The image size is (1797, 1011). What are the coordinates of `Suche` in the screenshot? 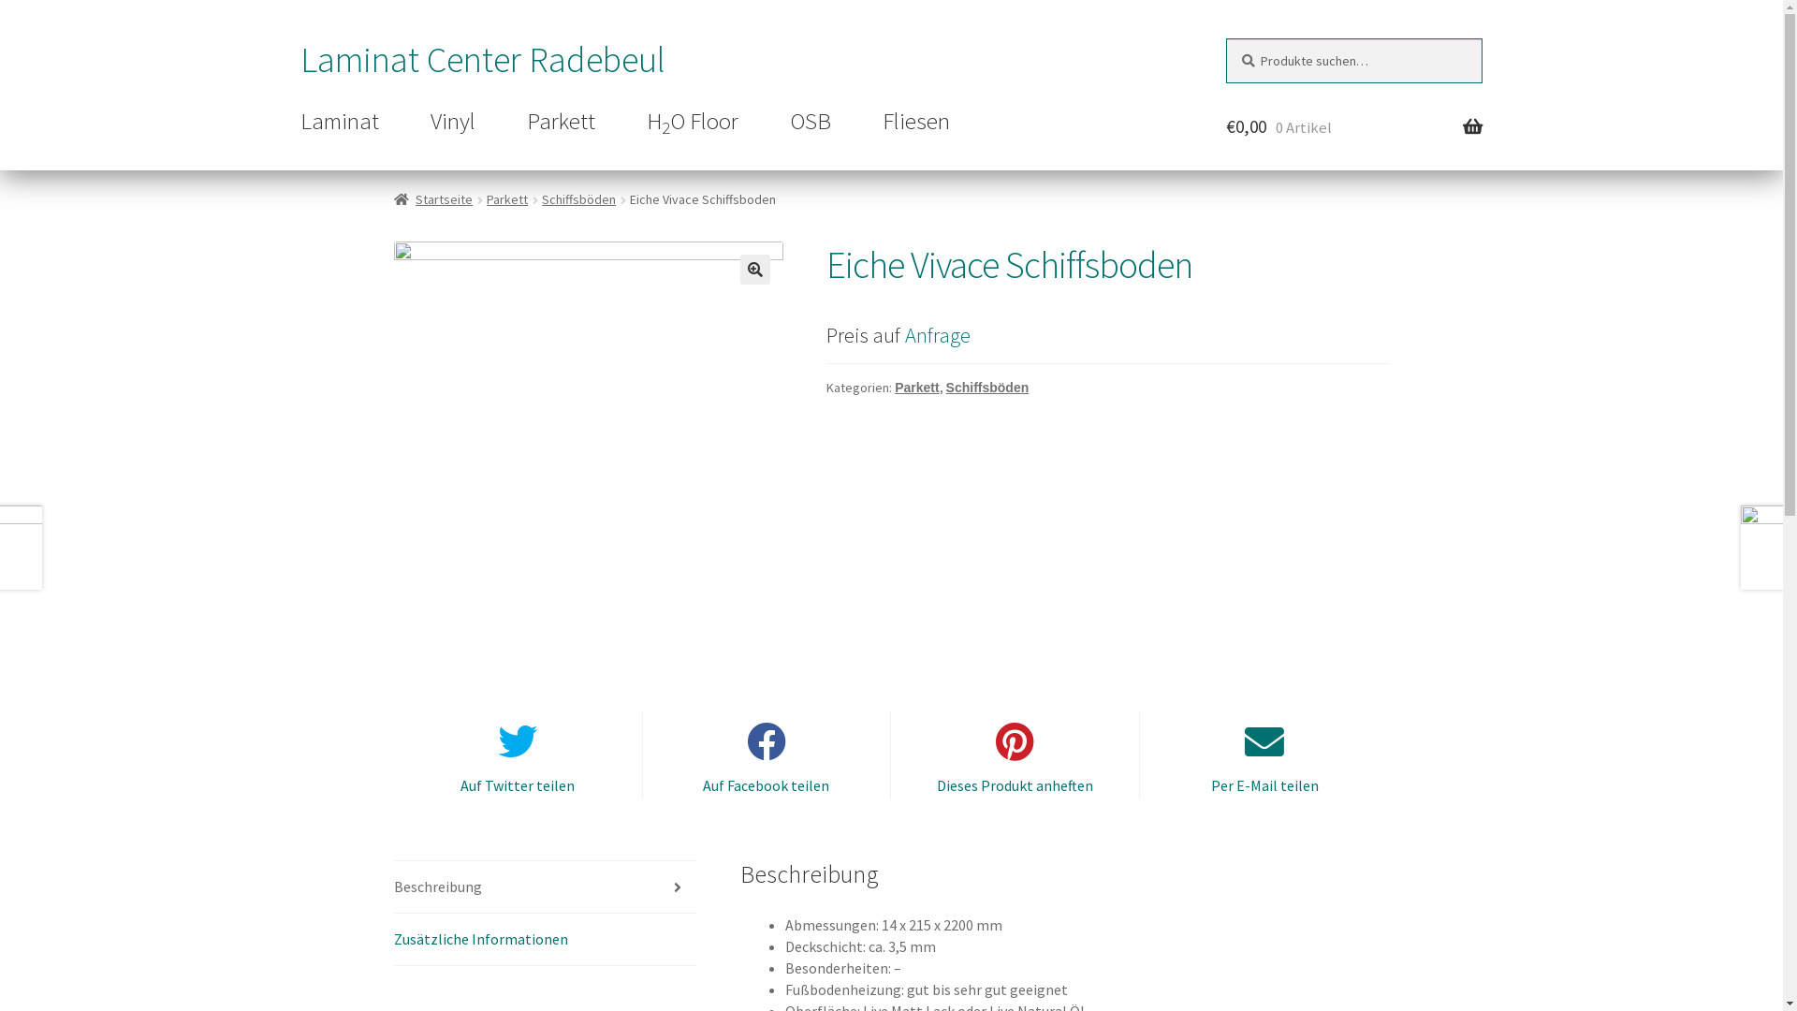 It's located at (1226, 39).